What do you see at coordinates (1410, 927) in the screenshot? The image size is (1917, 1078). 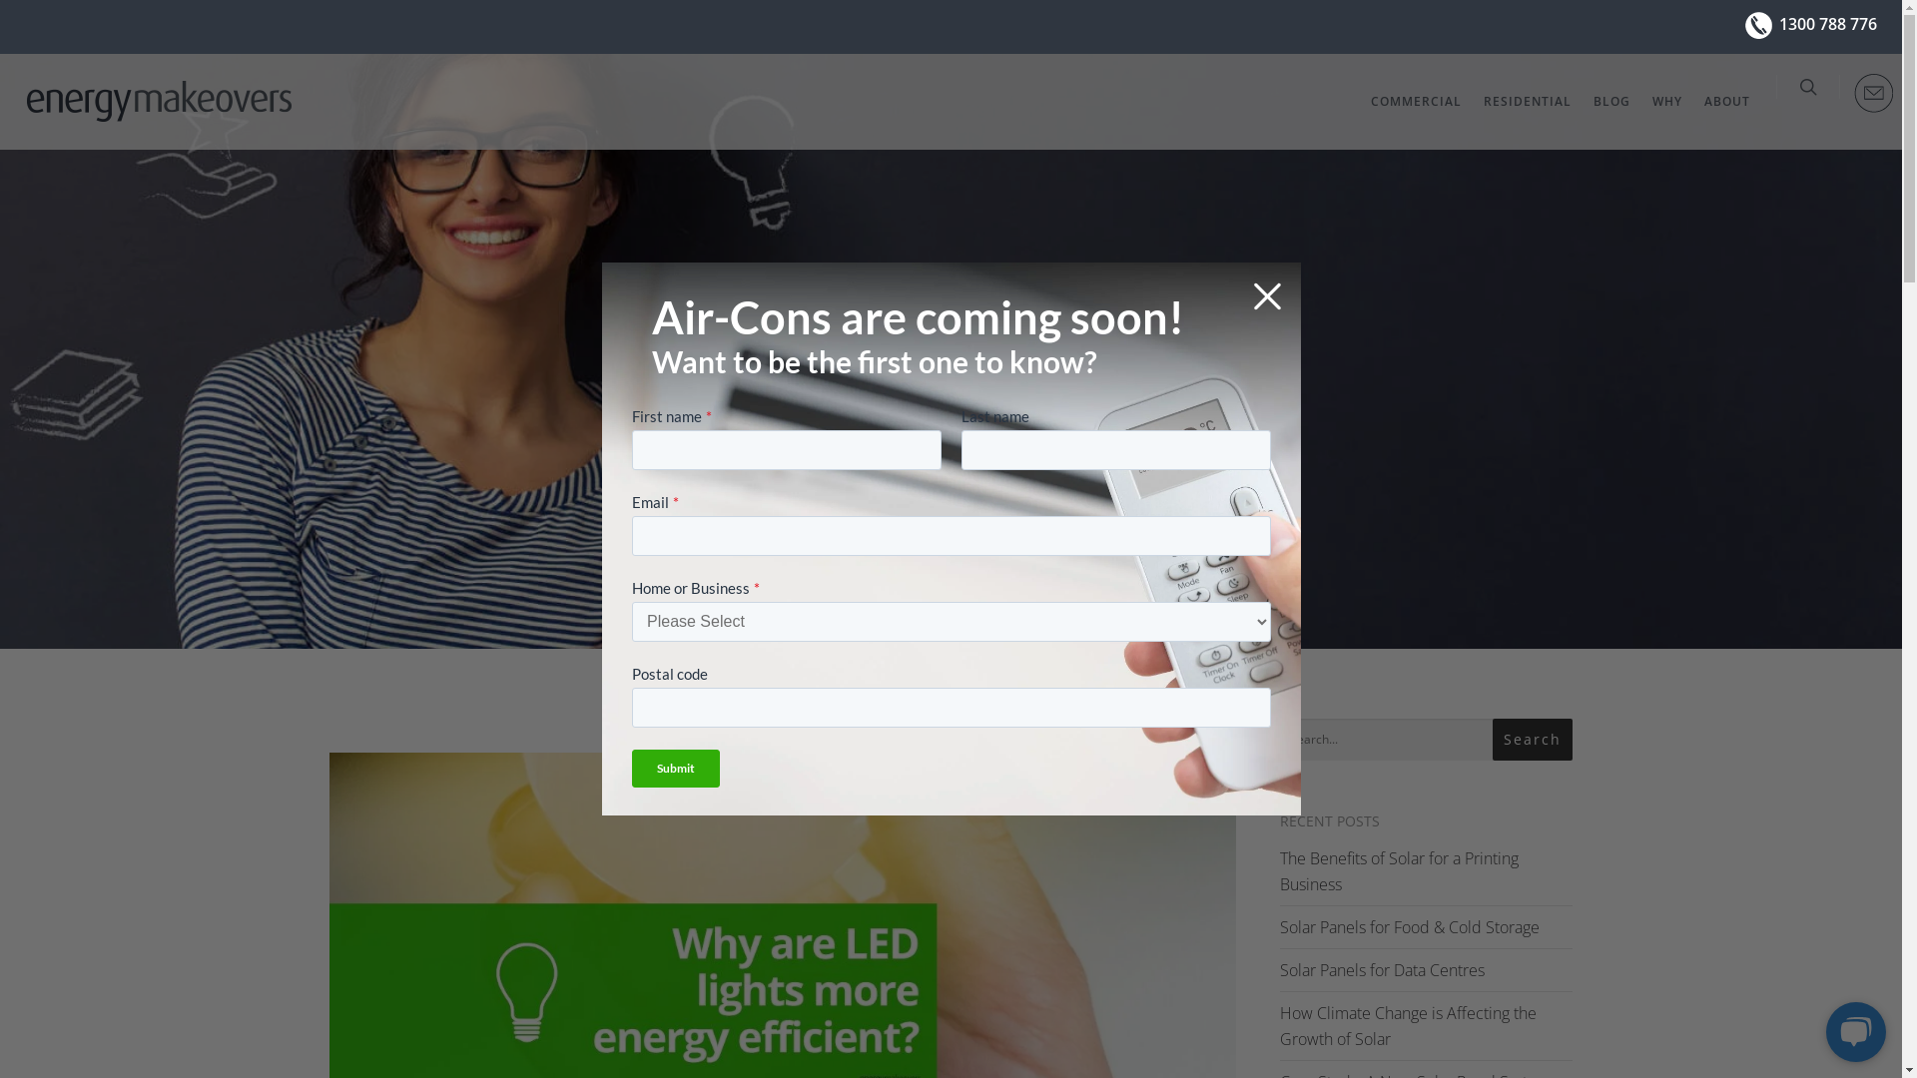 I see `Solar Panels for Food & Cold Storage` at bounding box center [1410, 927].